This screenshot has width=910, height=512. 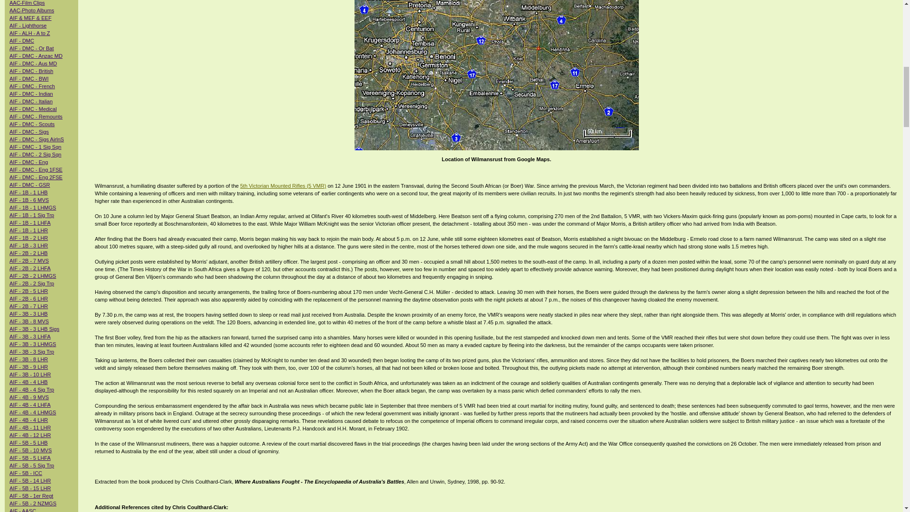 What do you see at coordinates (27, 26) in the screenshot?
I see `AIF - Lighthorse` at bounding box center [27, 26].